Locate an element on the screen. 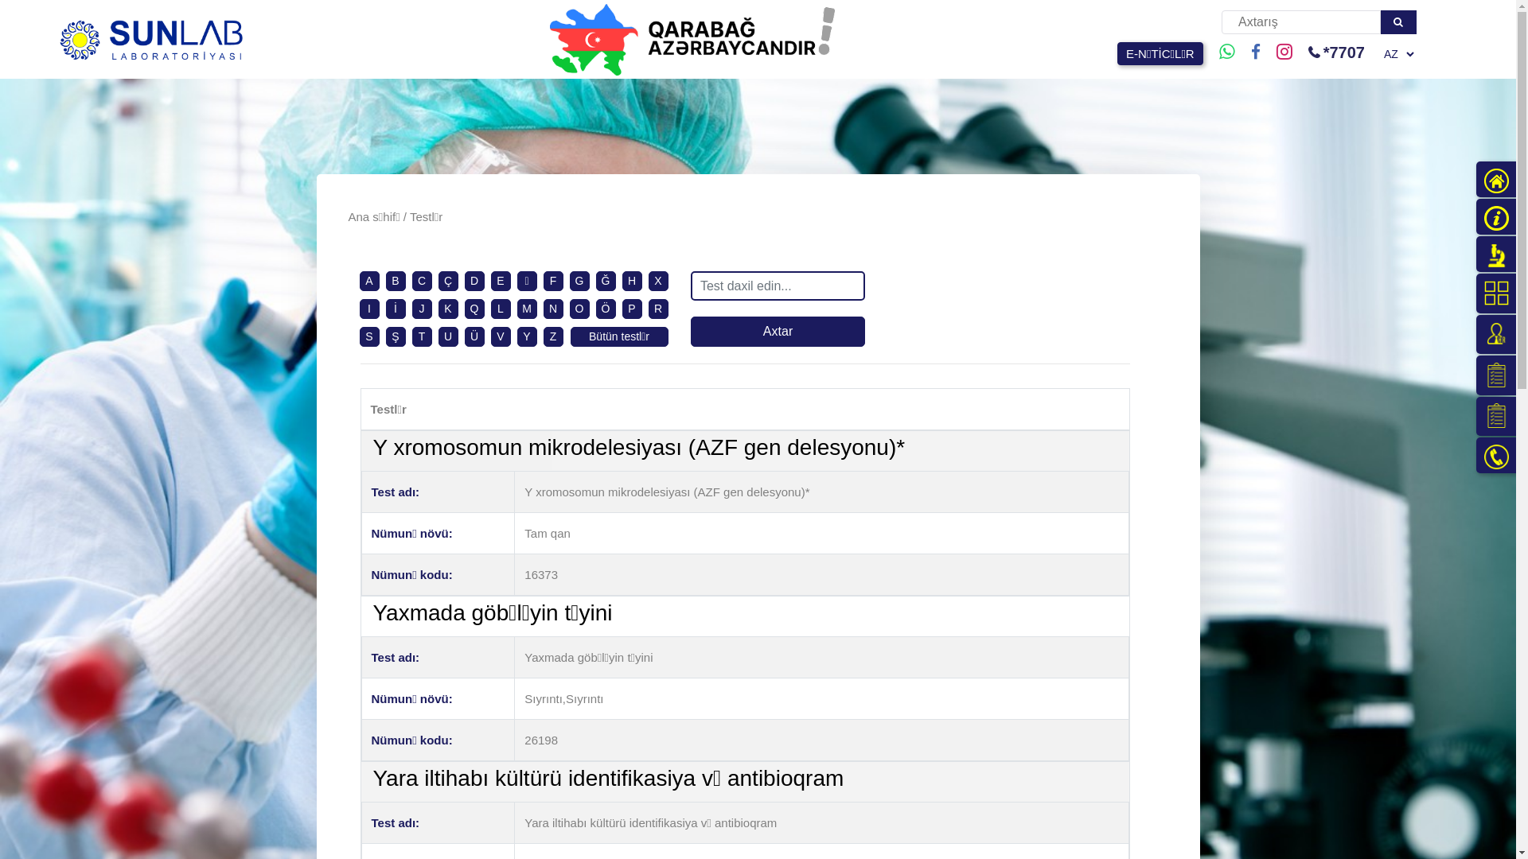  Instagram is located at coordinates (1284, 52).